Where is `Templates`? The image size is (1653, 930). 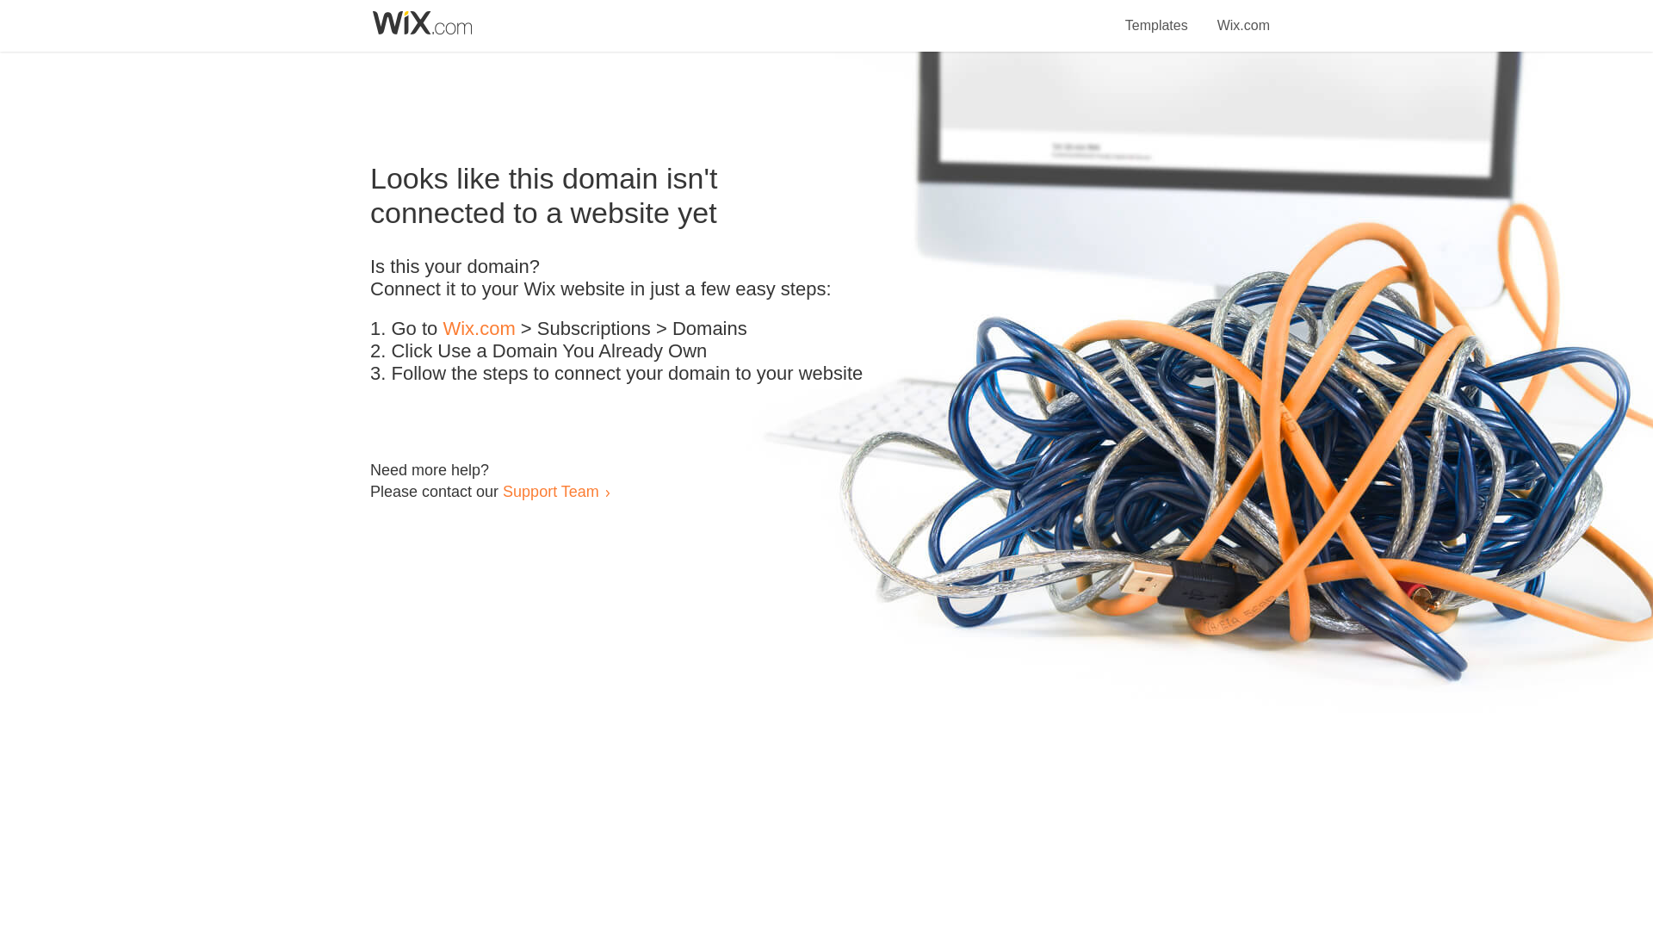 Templates is located at coordinates (1157, 15).